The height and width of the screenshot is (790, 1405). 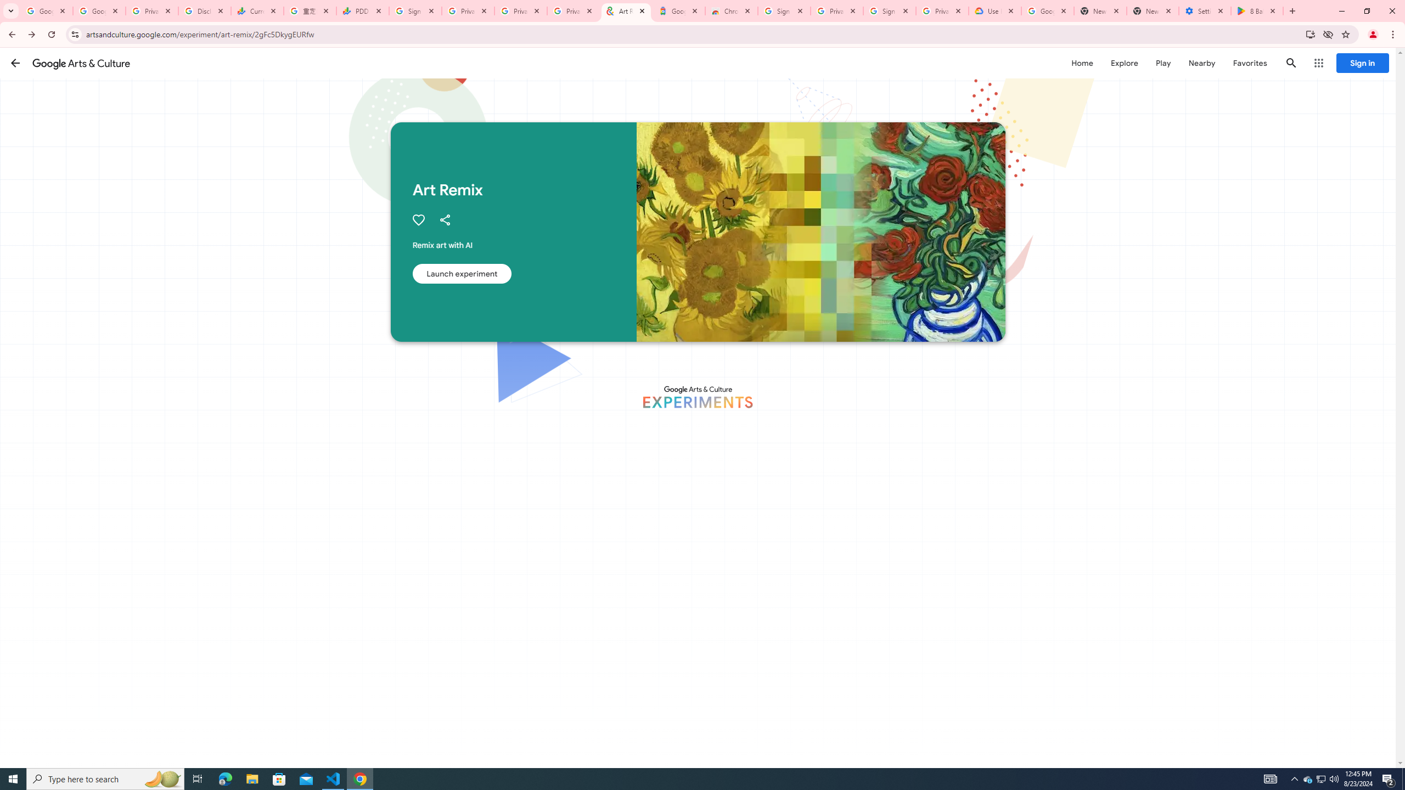 What do you see at coordinates (257, 11) in the screenshot?
I see `Currencies - Google Finance` at bounding box center [257, 11].